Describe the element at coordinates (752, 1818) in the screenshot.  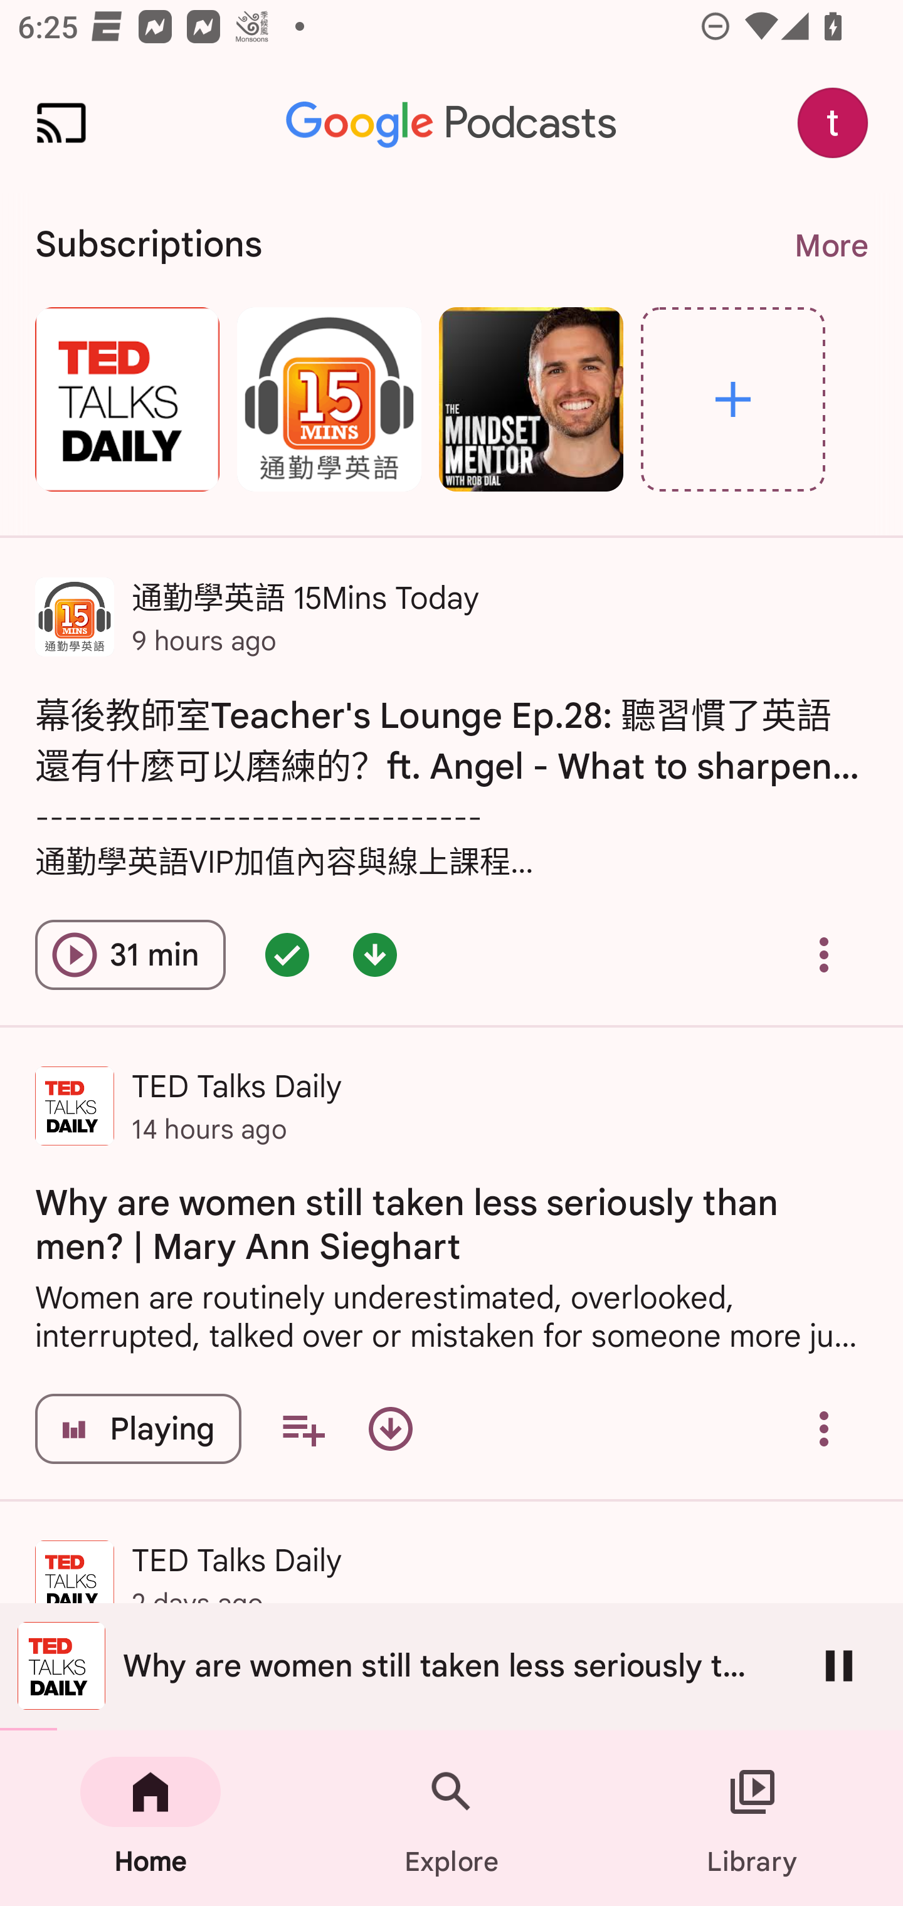
I see `Library` at that location.